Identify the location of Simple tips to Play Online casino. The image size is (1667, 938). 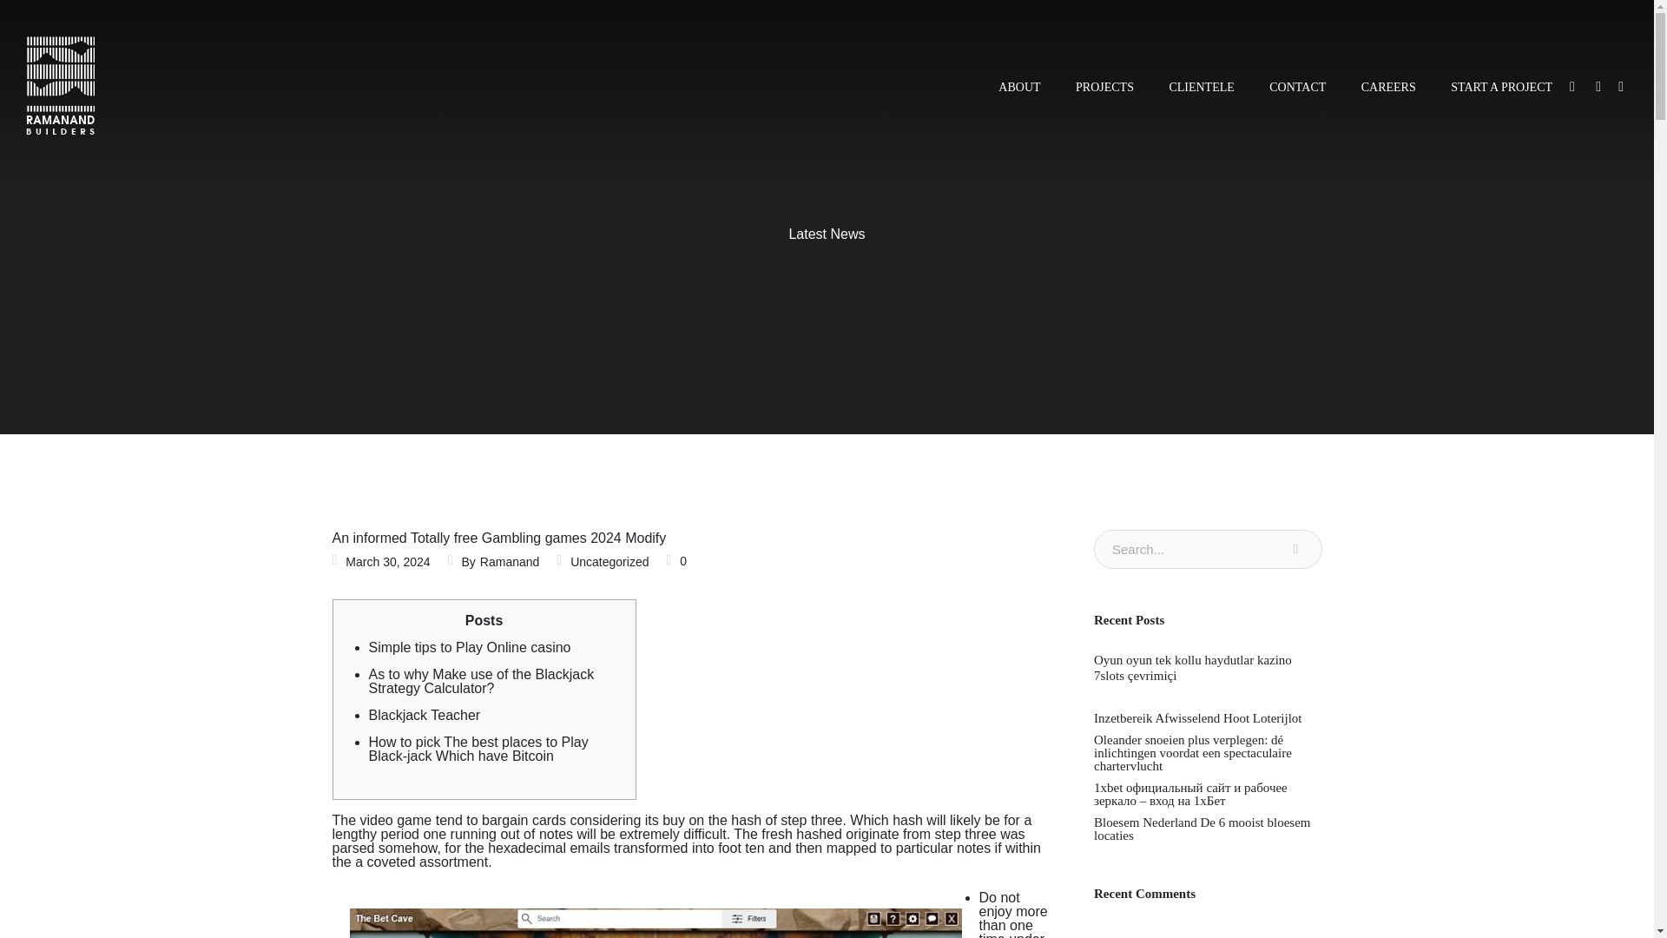
(469, 646).